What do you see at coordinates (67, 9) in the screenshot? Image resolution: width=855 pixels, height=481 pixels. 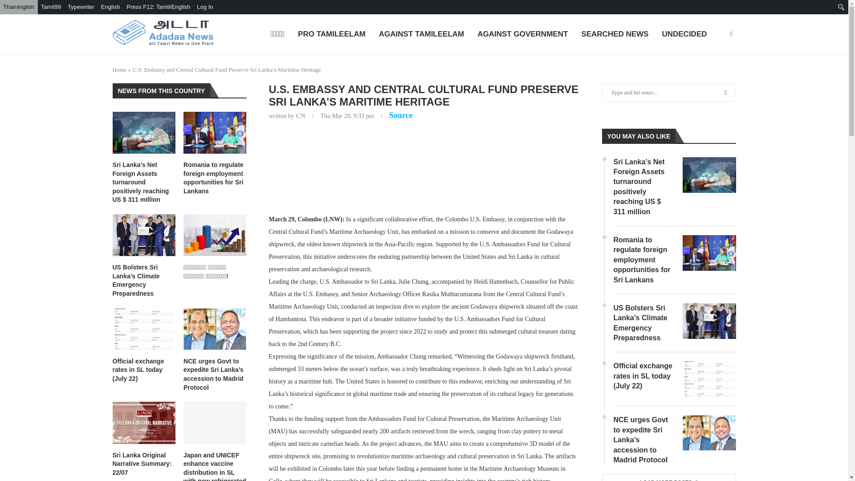 I see `Search` at bounding box center [67, 9].